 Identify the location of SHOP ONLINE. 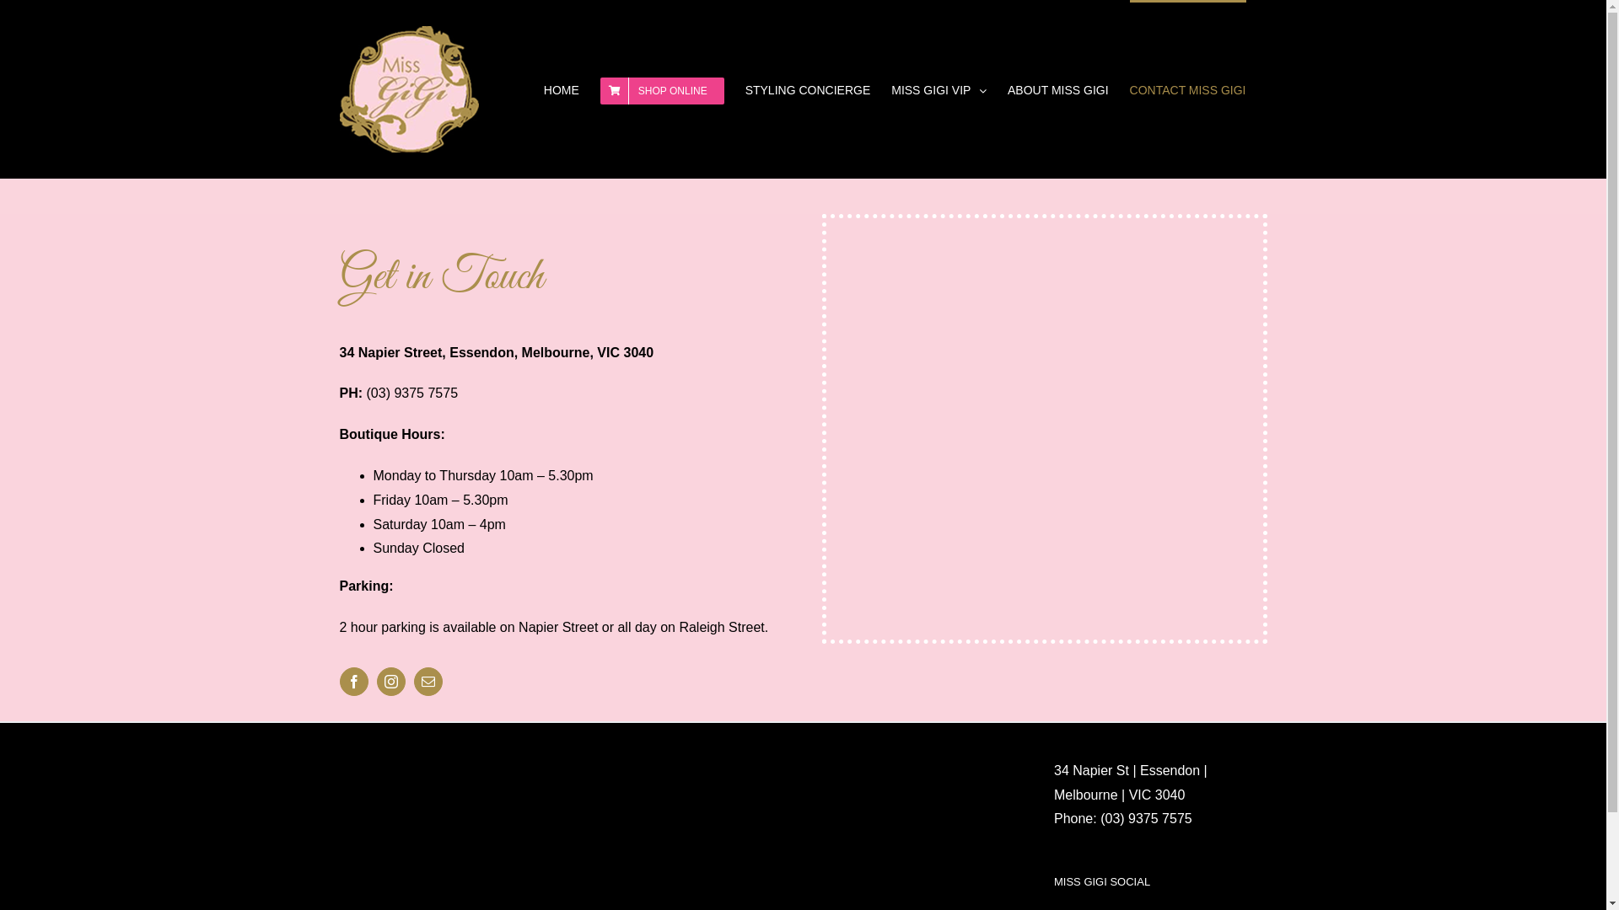
(663, 89).